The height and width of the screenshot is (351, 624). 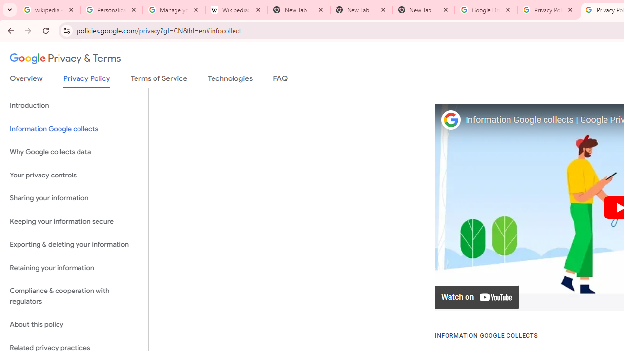 I want to click on Photo image of Google, so click(x=450, y=120).